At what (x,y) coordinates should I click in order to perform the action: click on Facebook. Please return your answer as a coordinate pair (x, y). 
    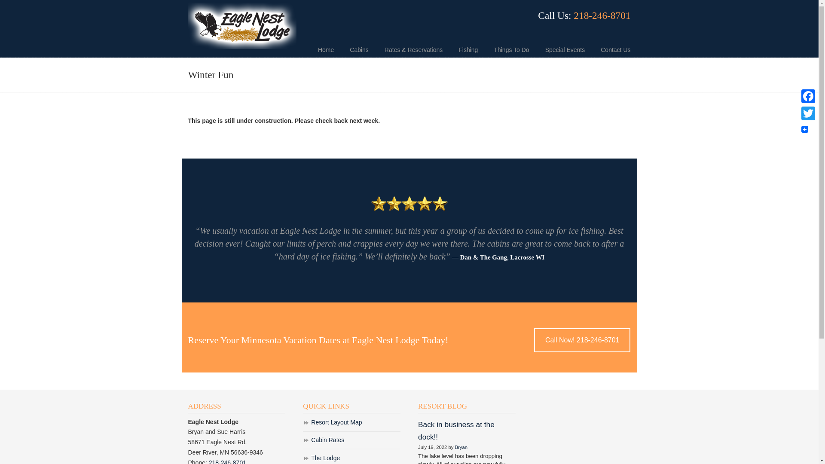
    Looking at the image, I should click on (808, 96).